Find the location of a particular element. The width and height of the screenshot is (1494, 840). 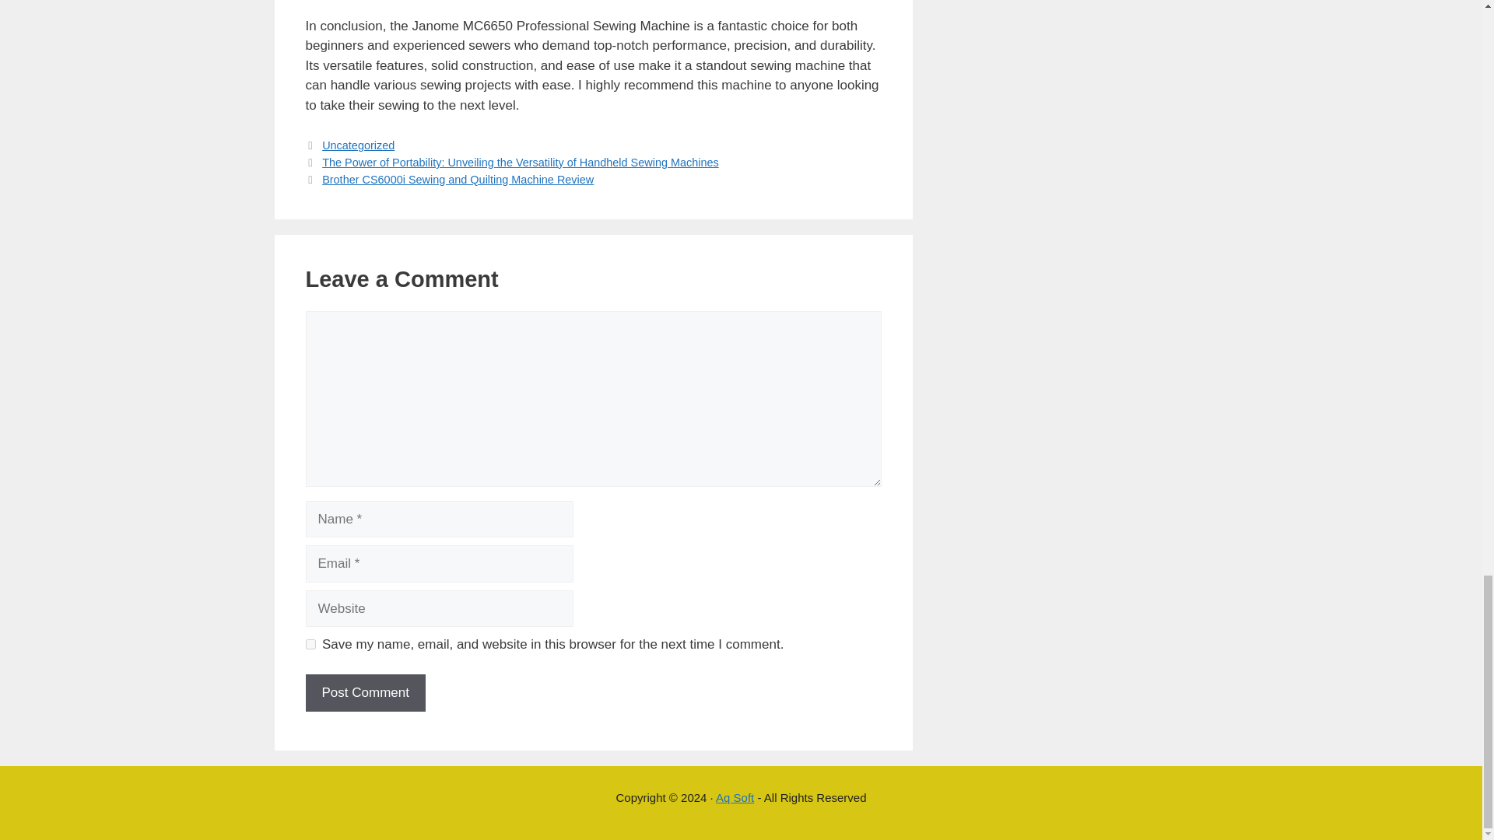

yes is located at coordinates (310, 644).